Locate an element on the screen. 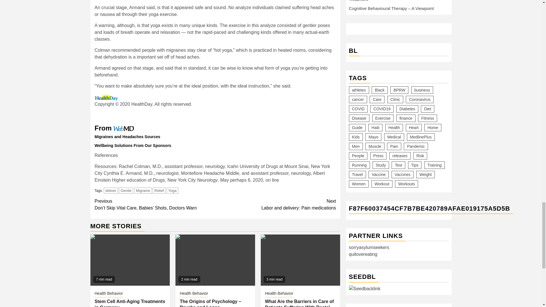  Migraine is located at coordinates (159, 190).